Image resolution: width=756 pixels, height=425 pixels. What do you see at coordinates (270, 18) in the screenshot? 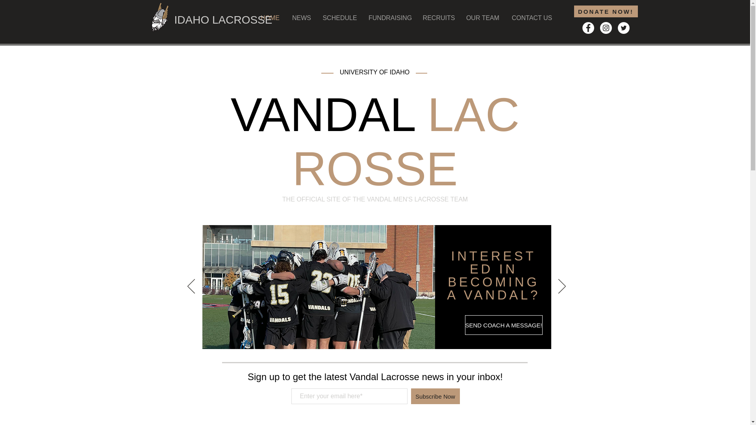
I see `HOME` at bounding box center [270, 18].